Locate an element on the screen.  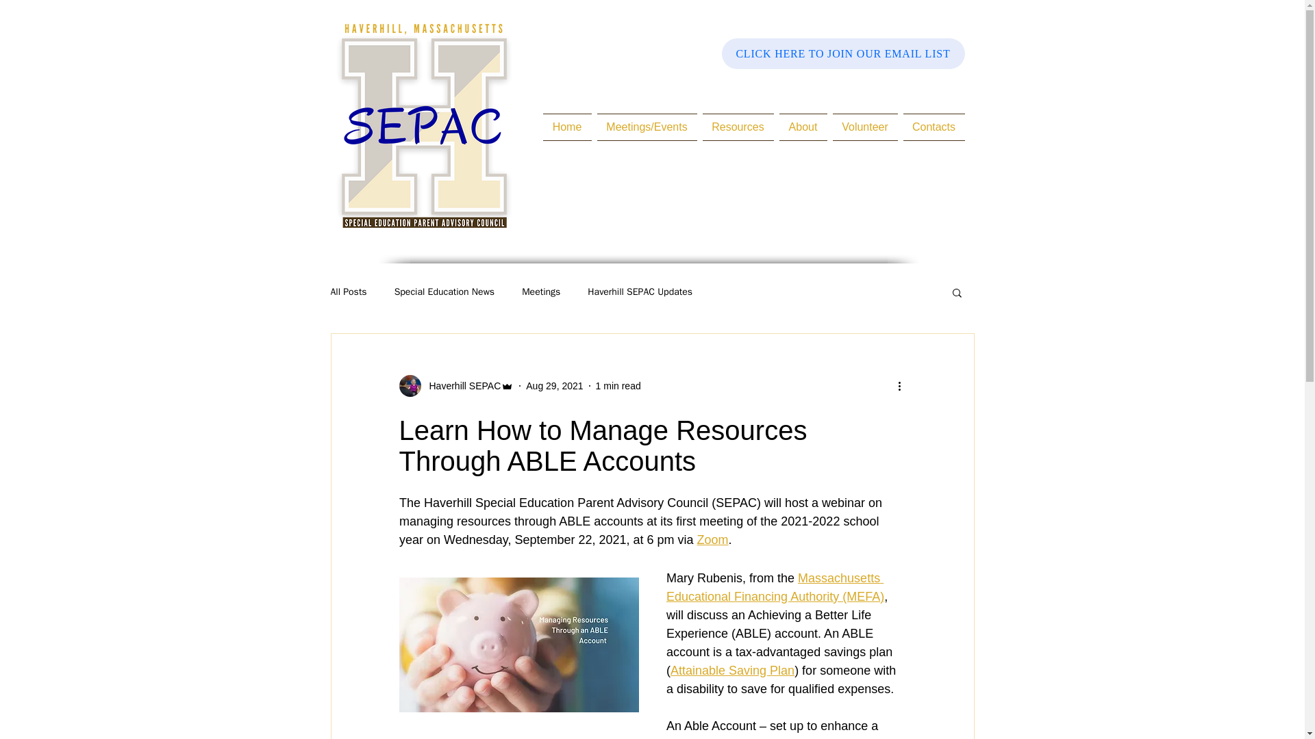
Zoom is located at coordinates (712, 539).